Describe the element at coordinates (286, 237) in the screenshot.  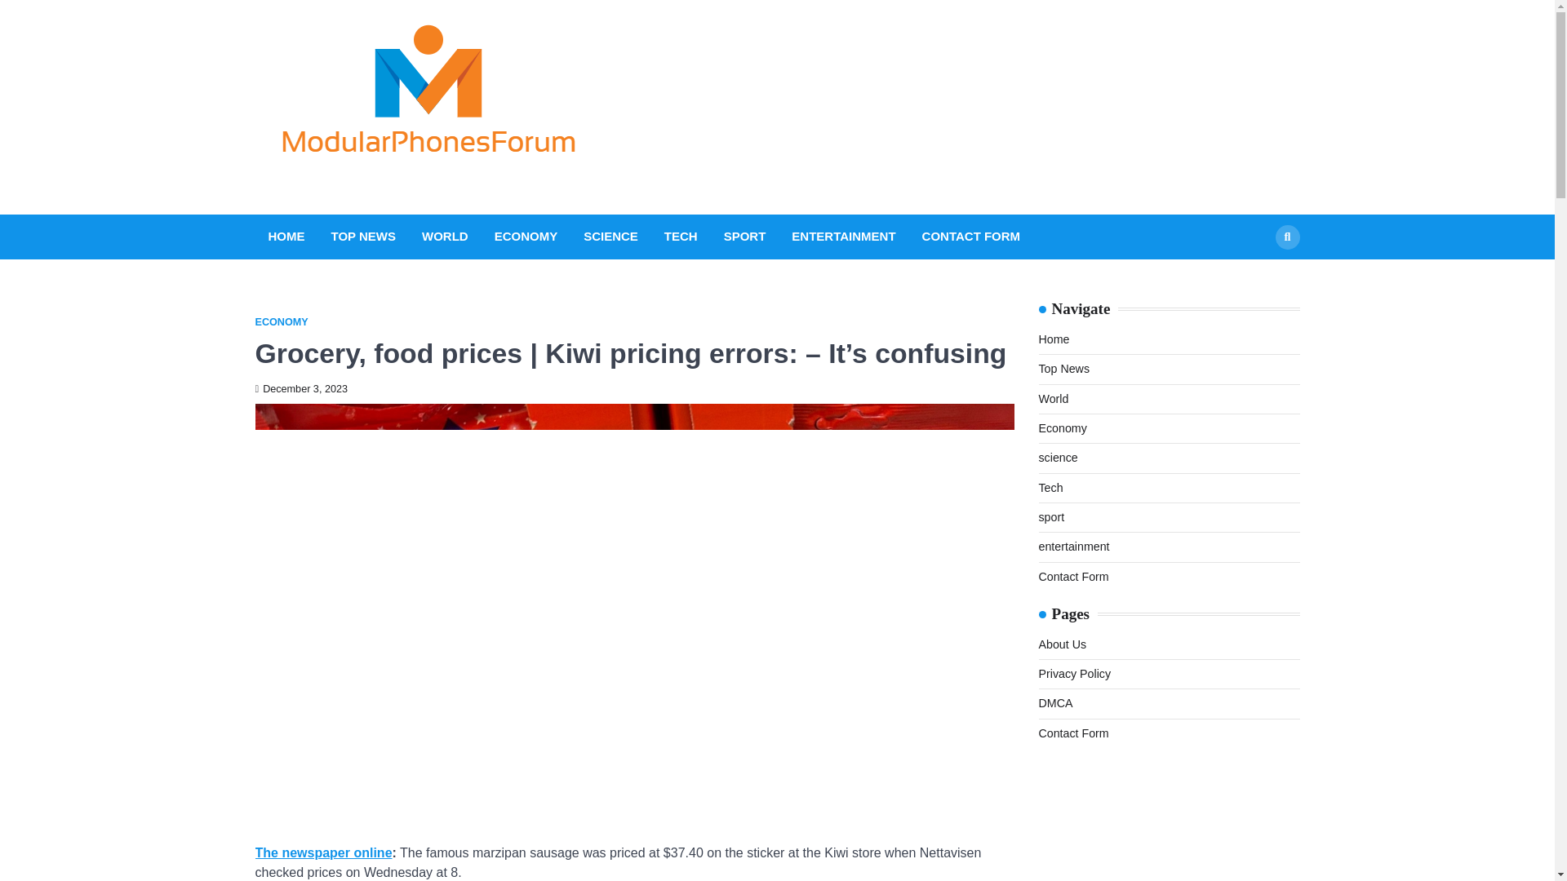
I see `HOME` at that location.